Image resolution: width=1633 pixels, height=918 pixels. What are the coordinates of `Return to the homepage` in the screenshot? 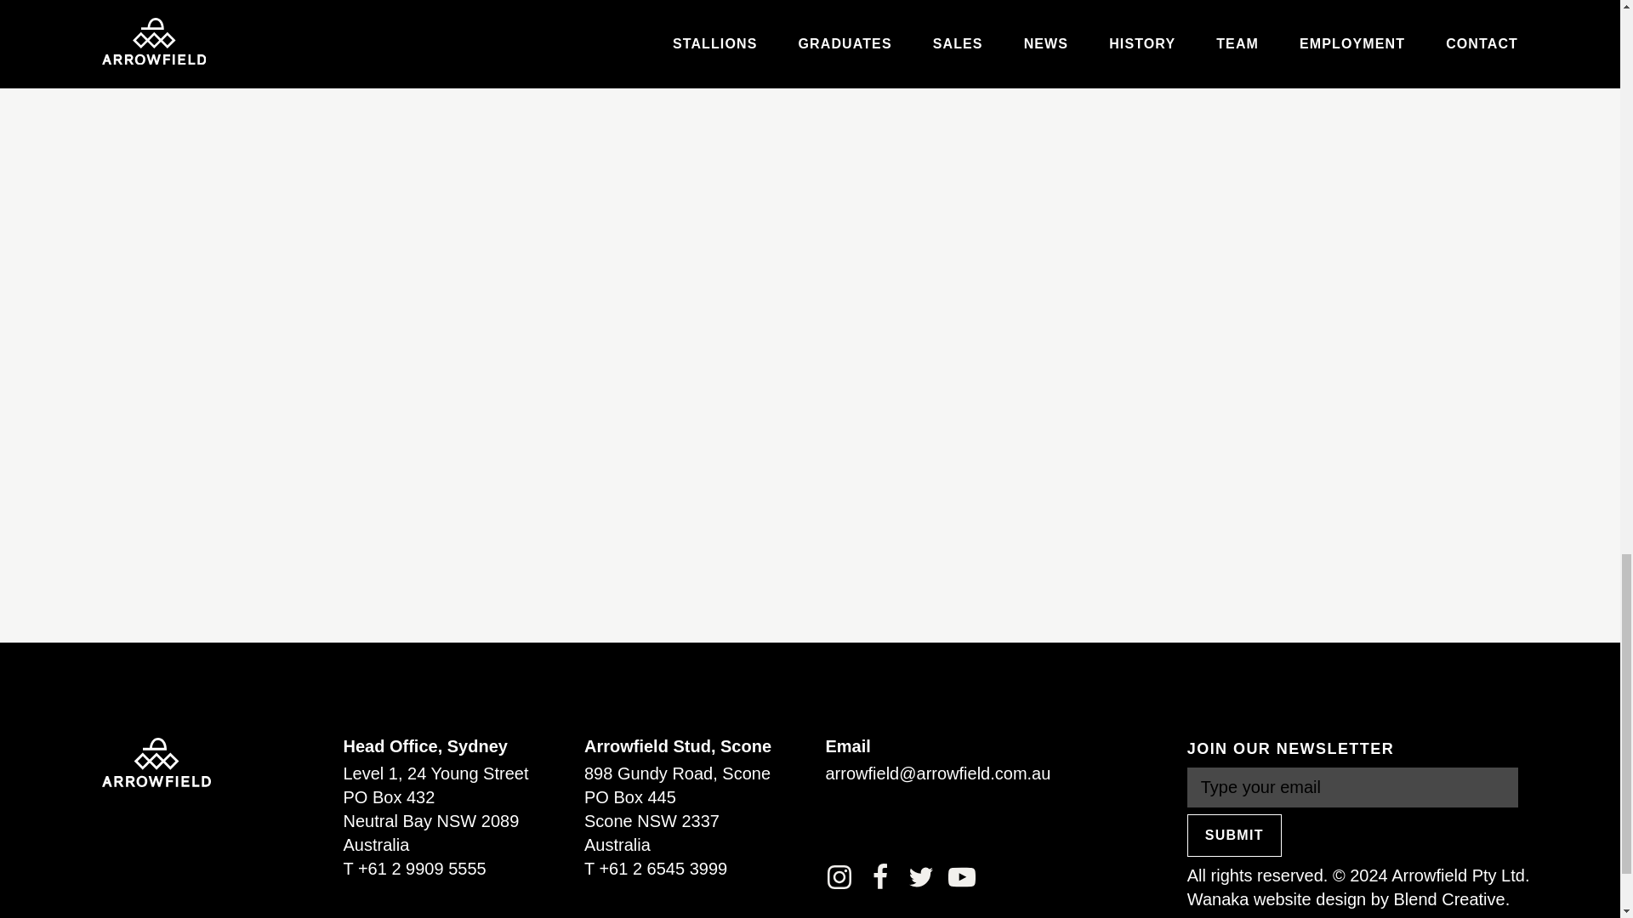 It's located at (156, 762).